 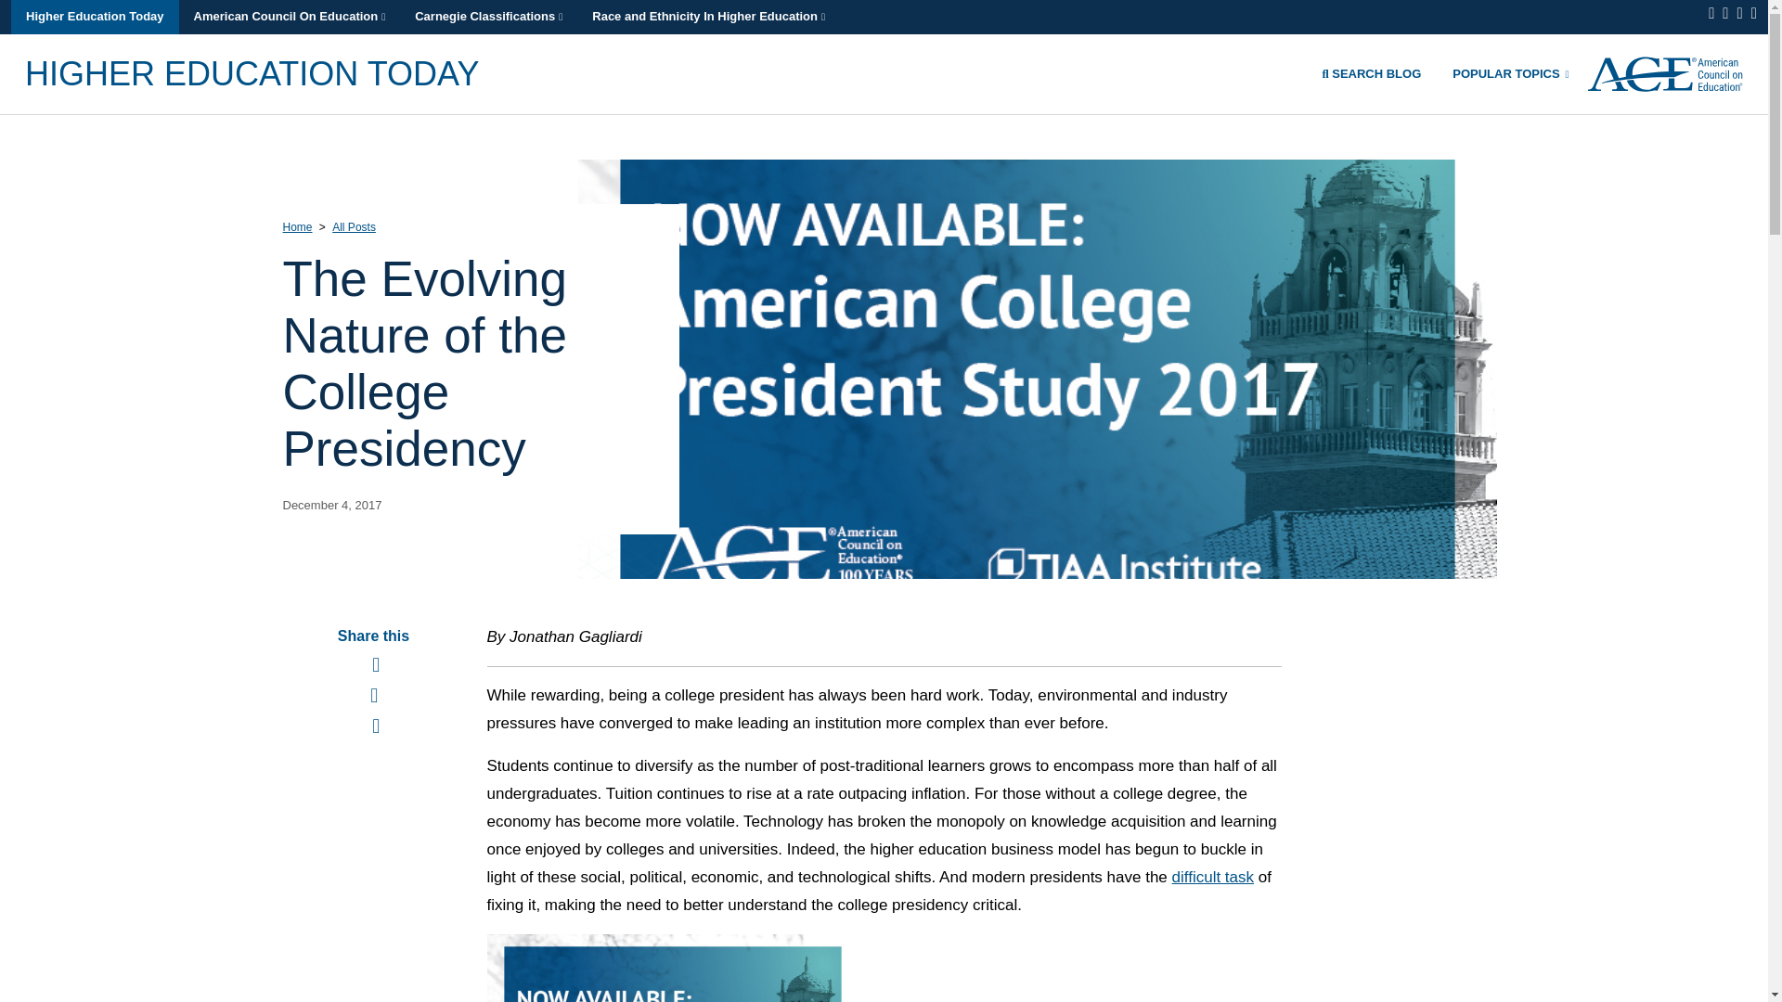 What do you see at coordinates (297, 226) in the screenshot?
I see `Home` at bounding box center [297, 226].